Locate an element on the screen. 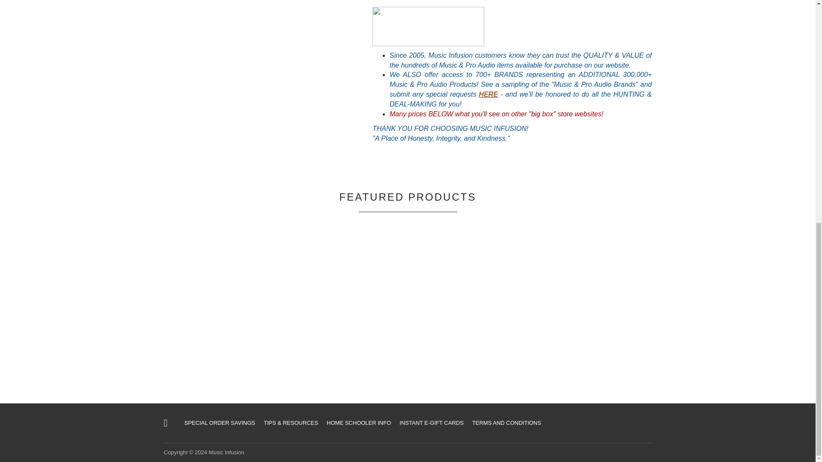  HOME SCHOOLER INFO is located at coordinates (359, 423).